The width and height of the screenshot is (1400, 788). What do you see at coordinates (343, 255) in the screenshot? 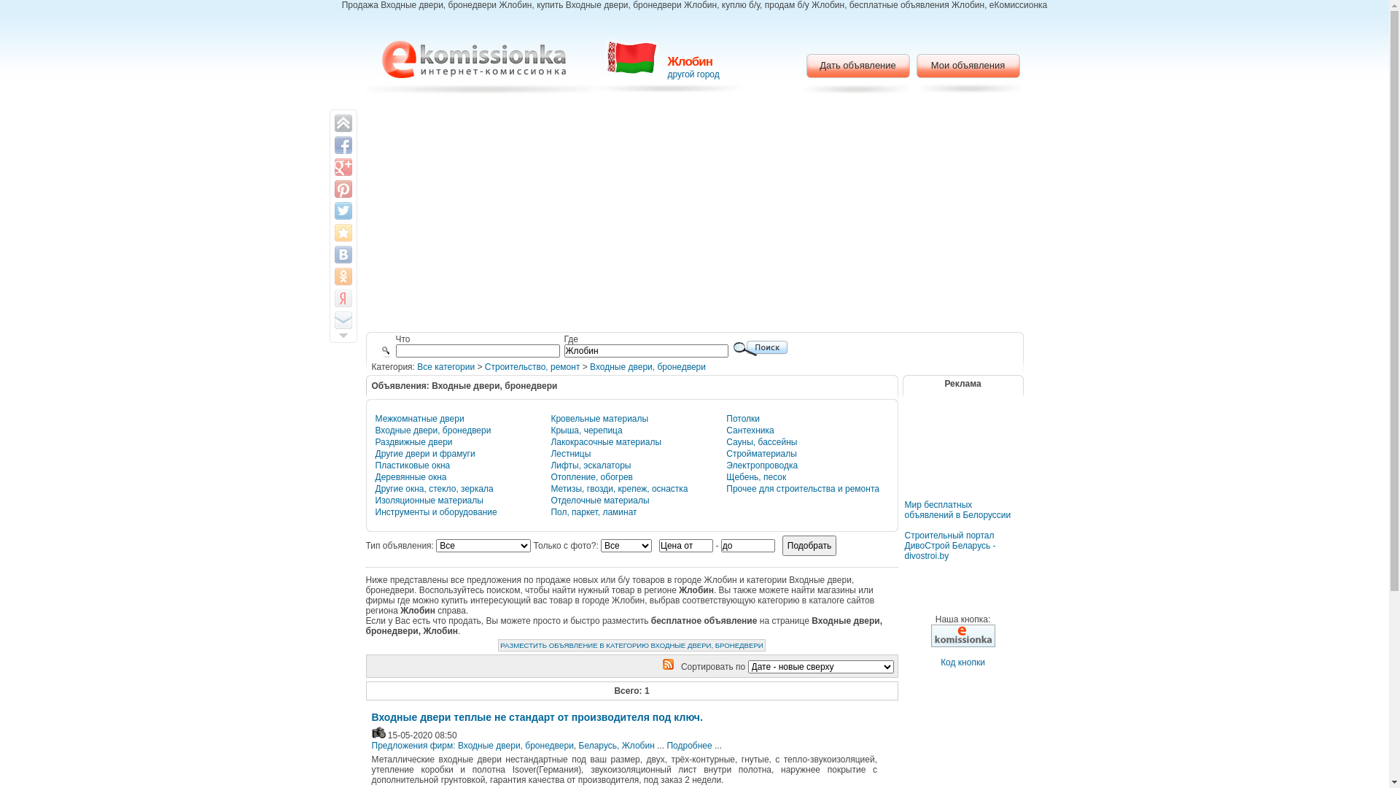
I see `Share on VK` at bounding box center [343, 255].